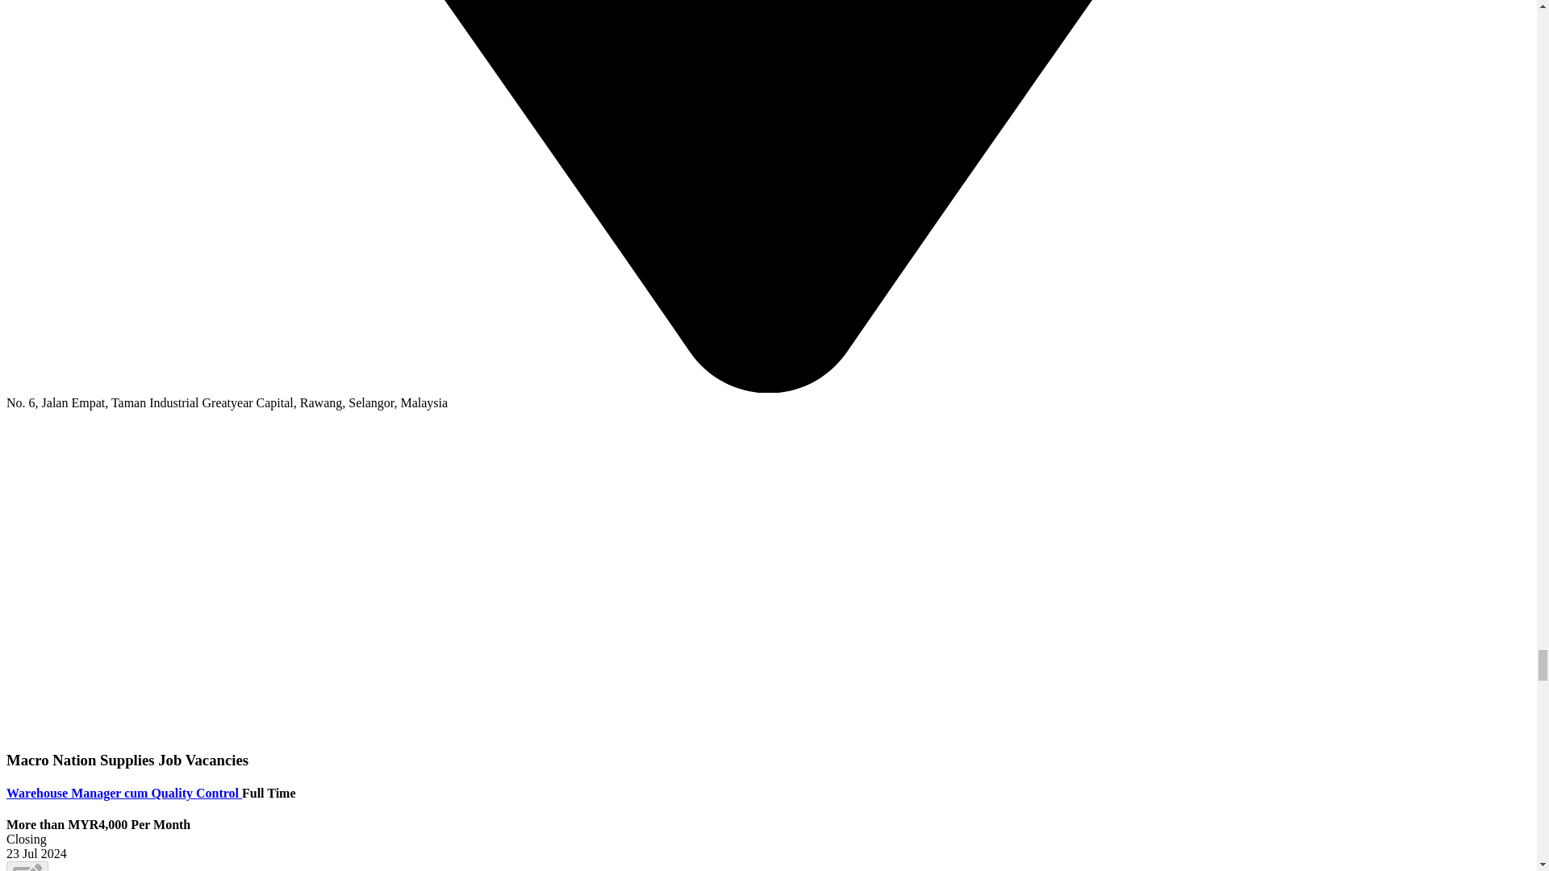 This screenshot has height=871, width=1549. Describe the element at coordinates (27, 866) in the screenshot. I see `Apply` at that location.